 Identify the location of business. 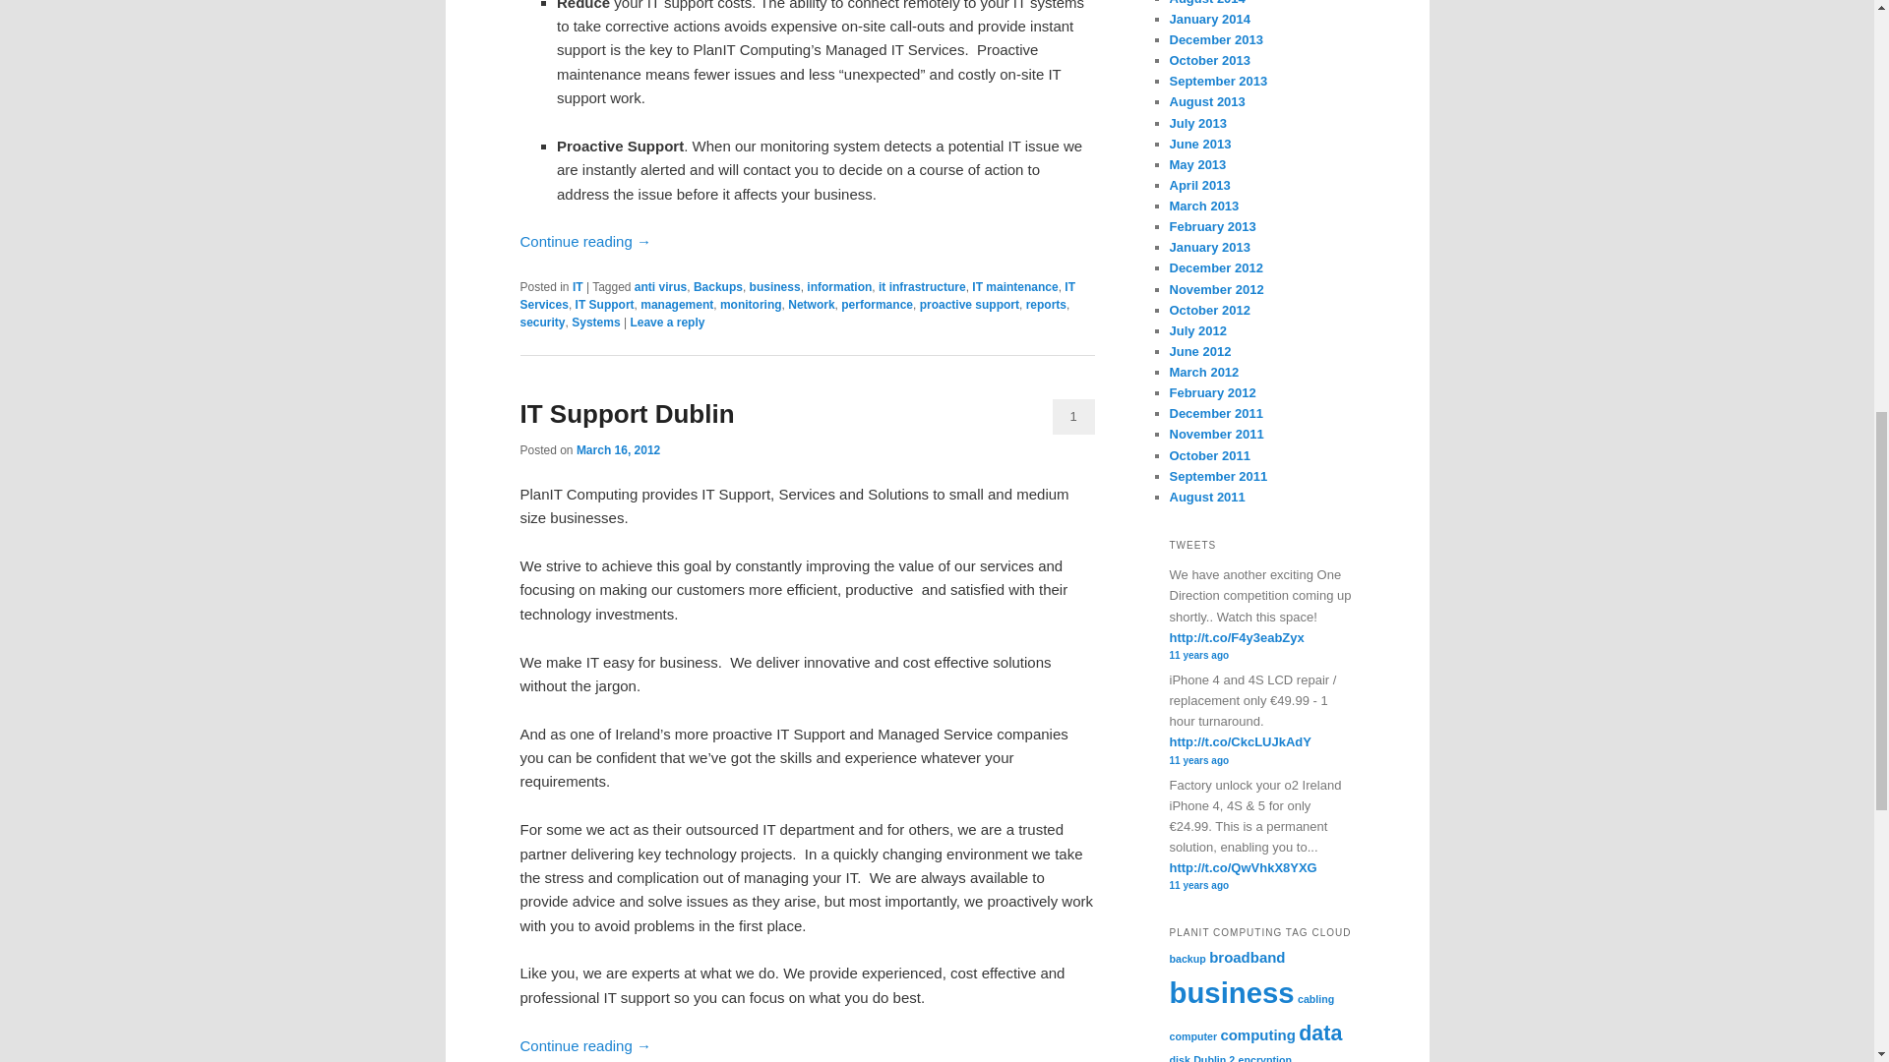
(775, 287).